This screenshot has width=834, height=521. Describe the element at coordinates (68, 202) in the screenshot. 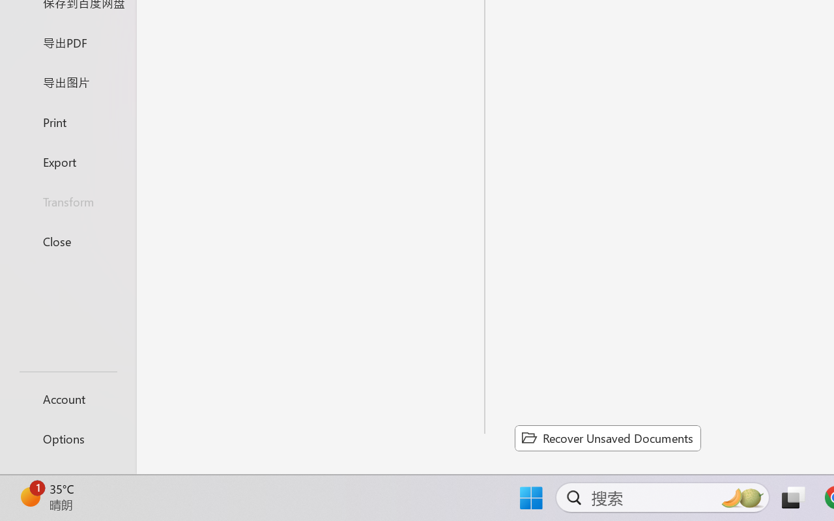

I see `Transform` at that location.